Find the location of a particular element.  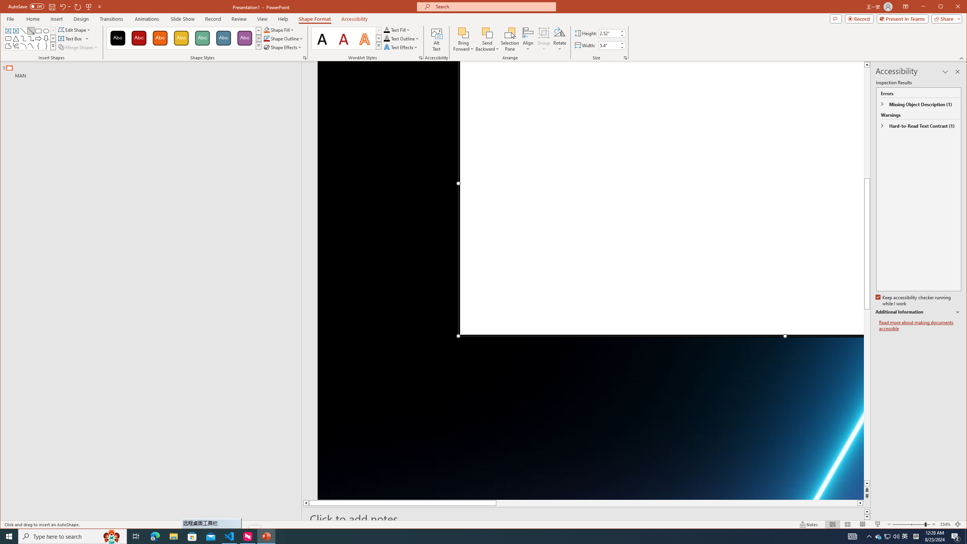

Right Brace is located at coordinates (315, 19).